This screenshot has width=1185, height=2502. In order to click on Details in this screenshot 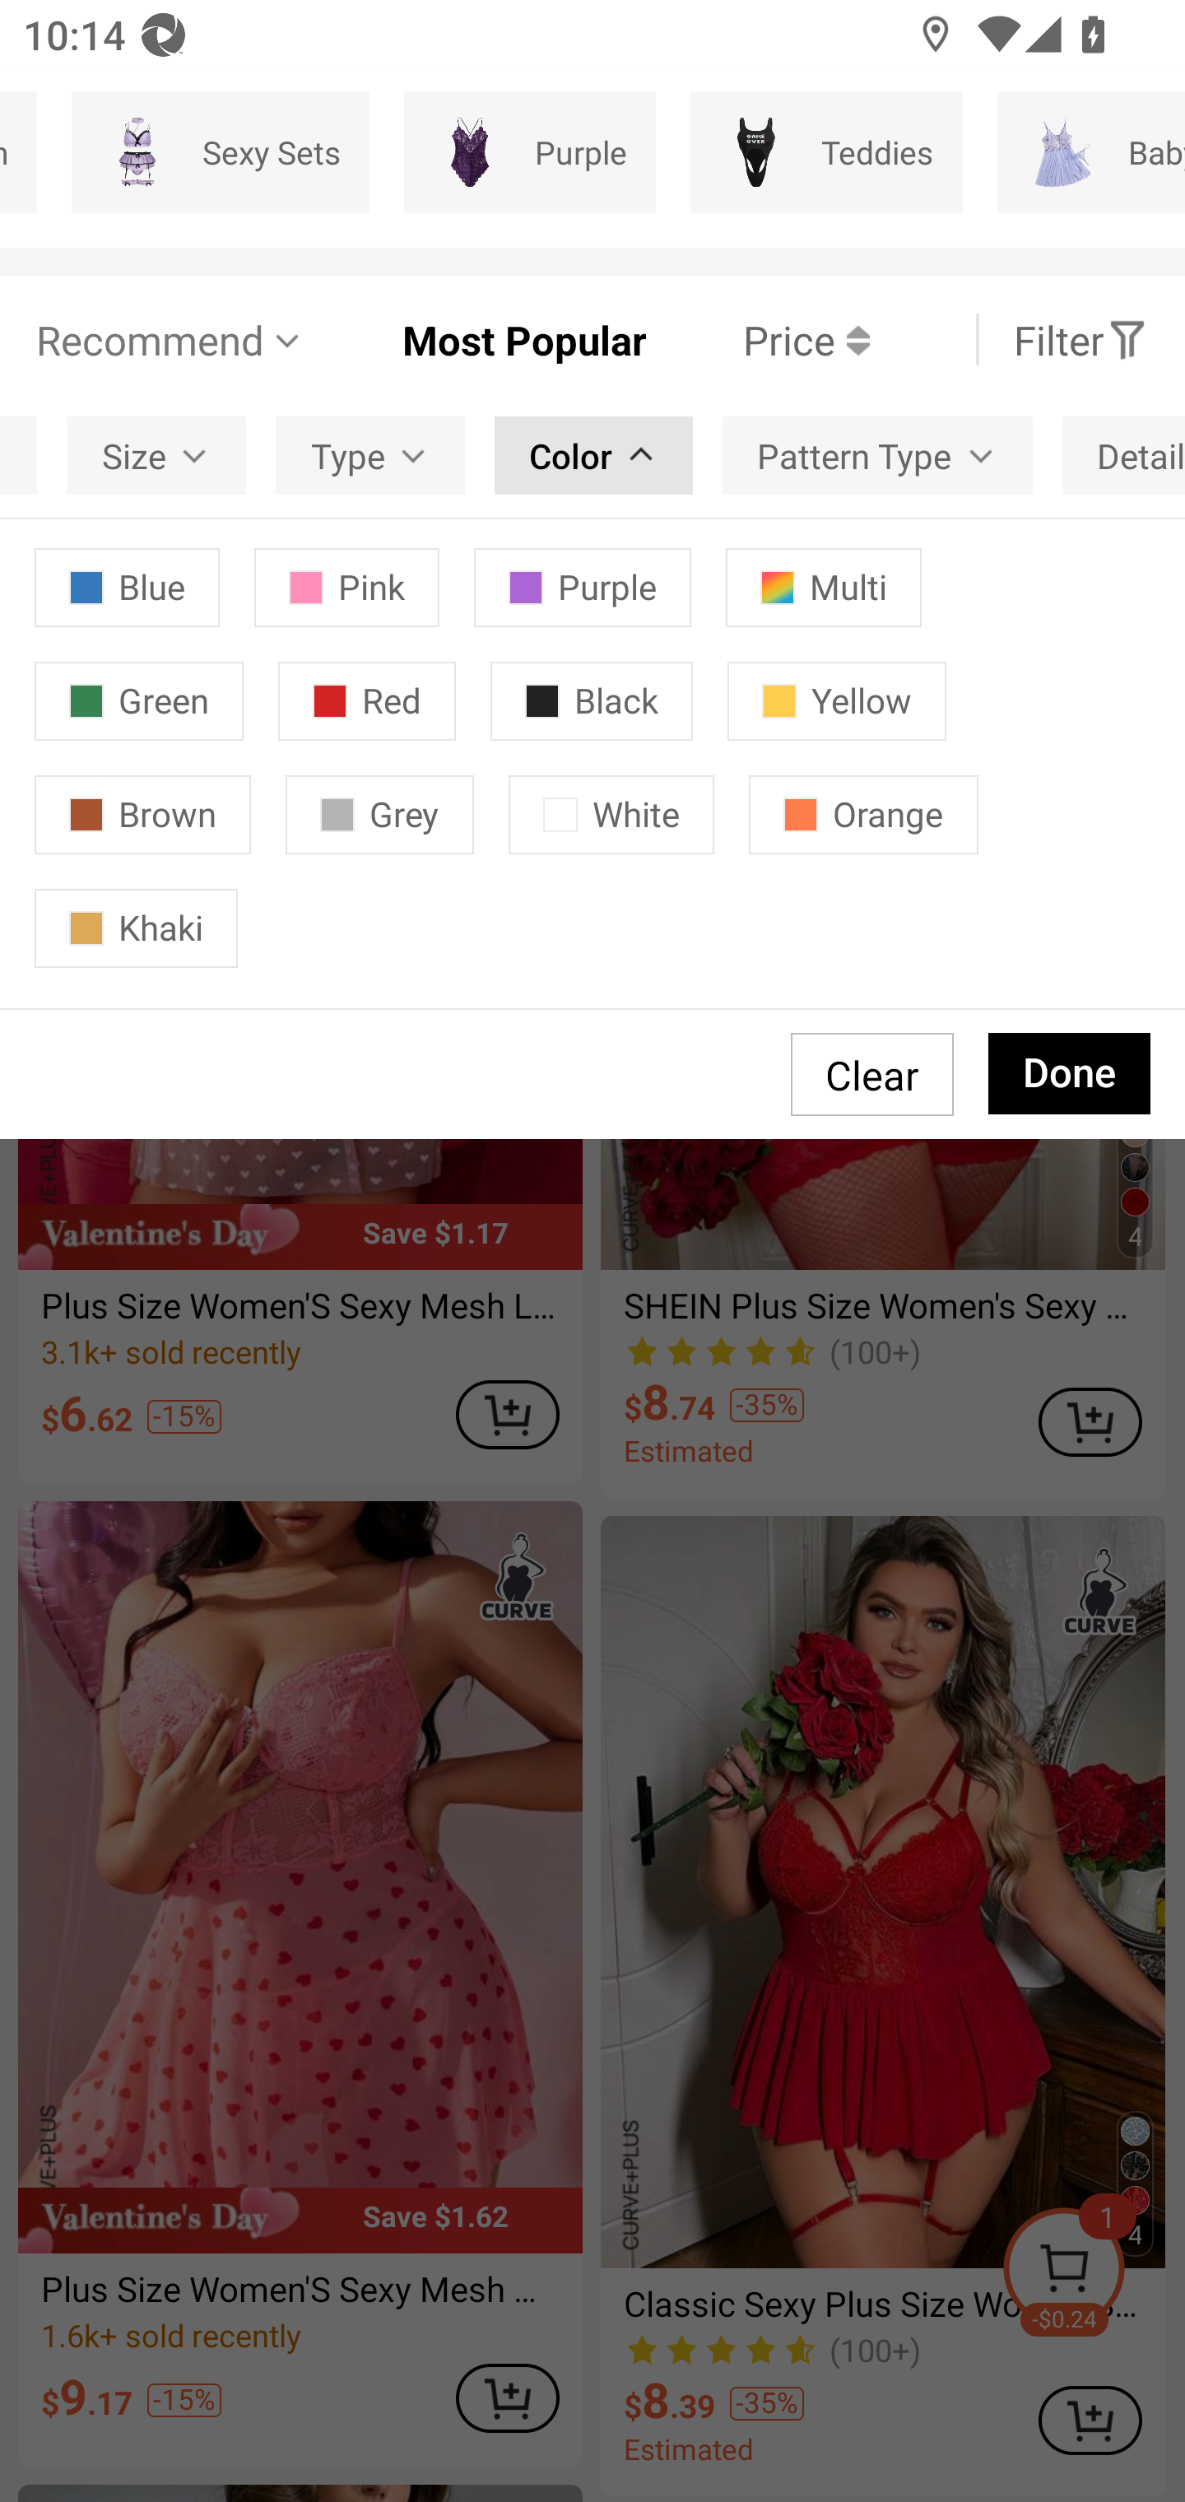, I will do `click(1124, 454)`.